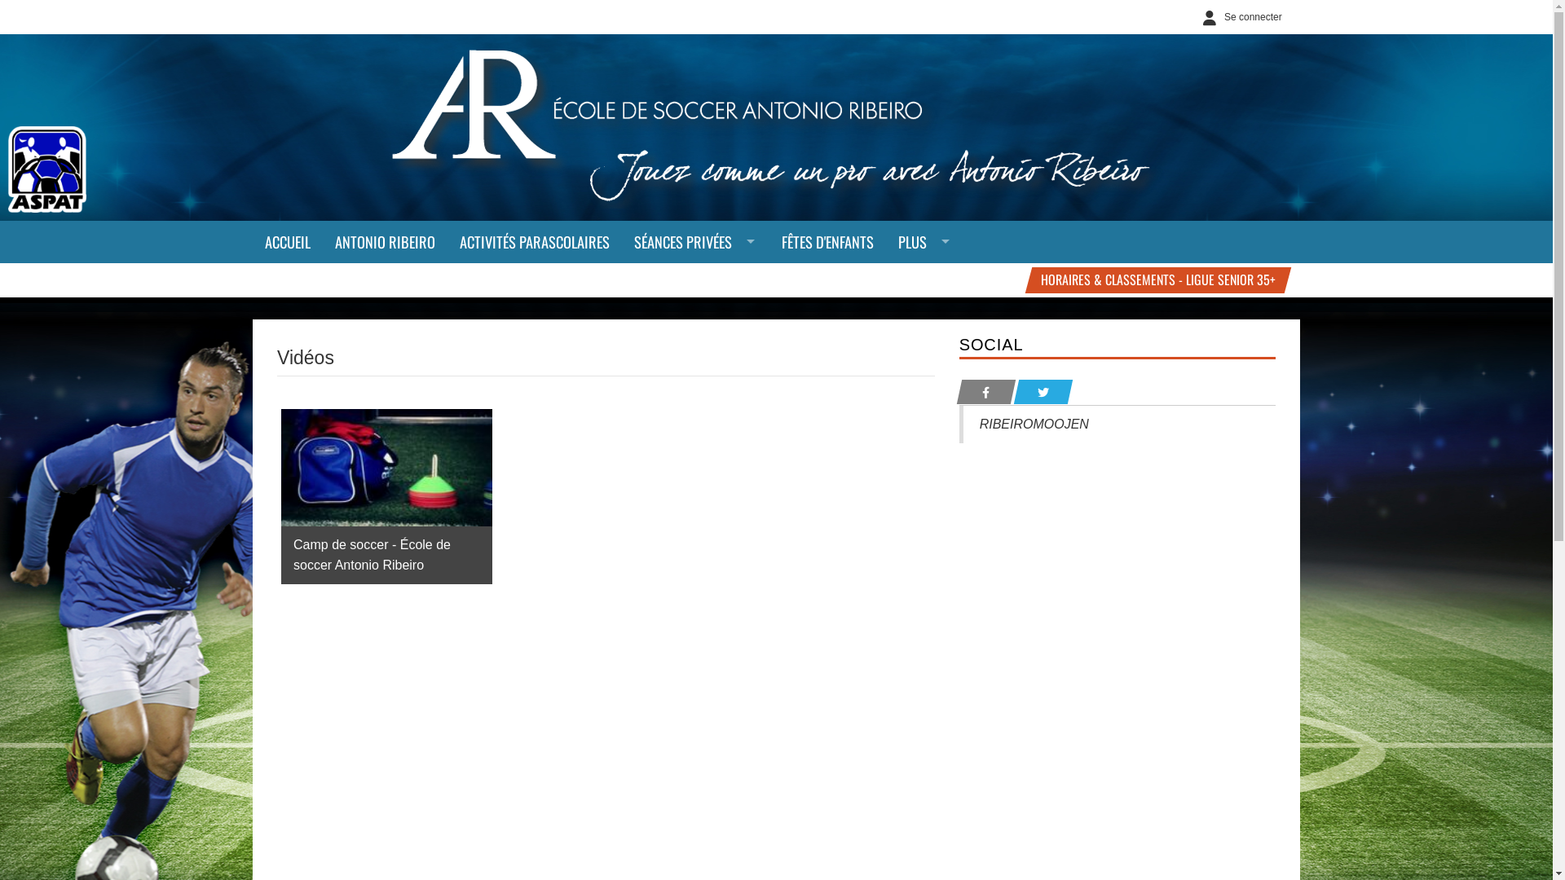  Describe the element at coordinates (385, 242) in the screenshot. I see `ANTONIO RIBEIRO` at that location.